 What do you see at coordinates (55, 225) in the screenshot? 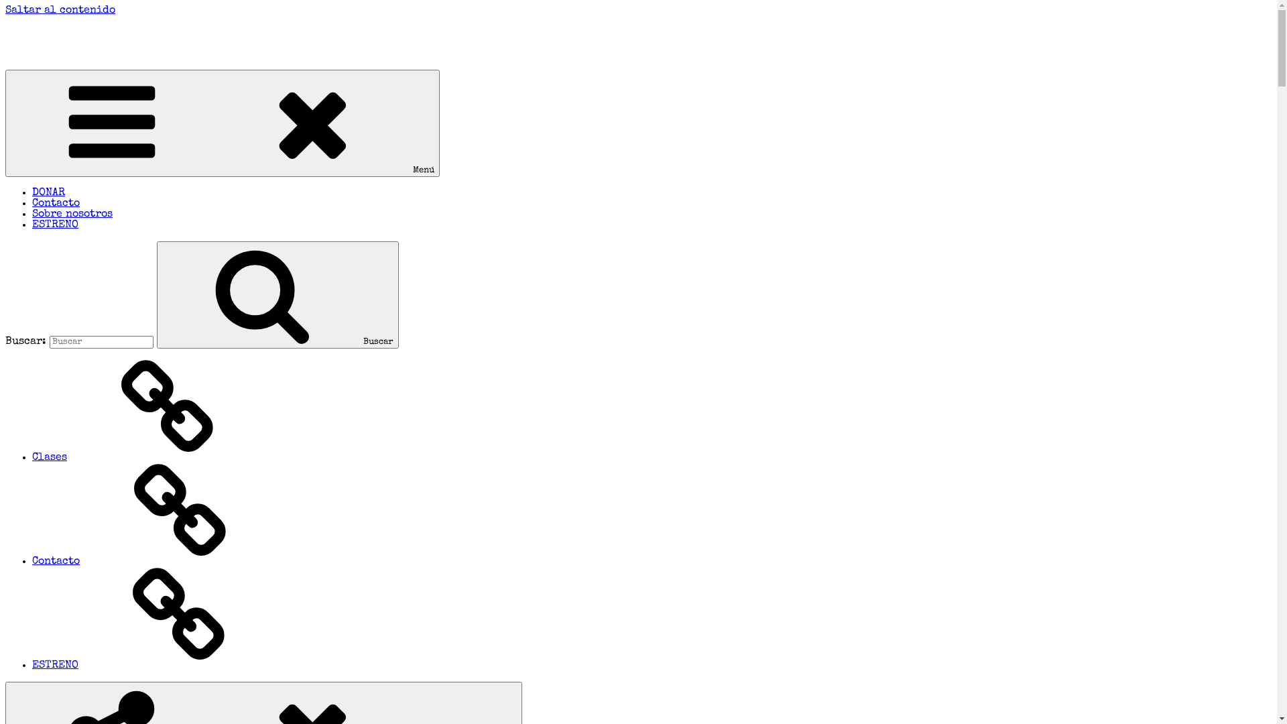
I see `ESTRENO` at bounding box center [55, 225].